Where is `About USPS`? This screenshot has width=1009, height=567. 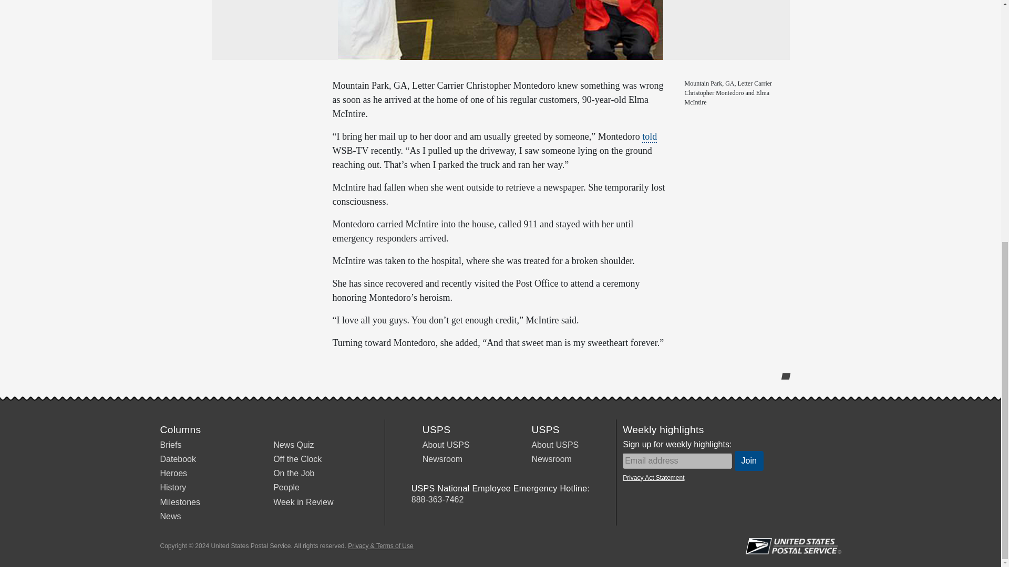 About USPS is located at coordinates (555, 445).